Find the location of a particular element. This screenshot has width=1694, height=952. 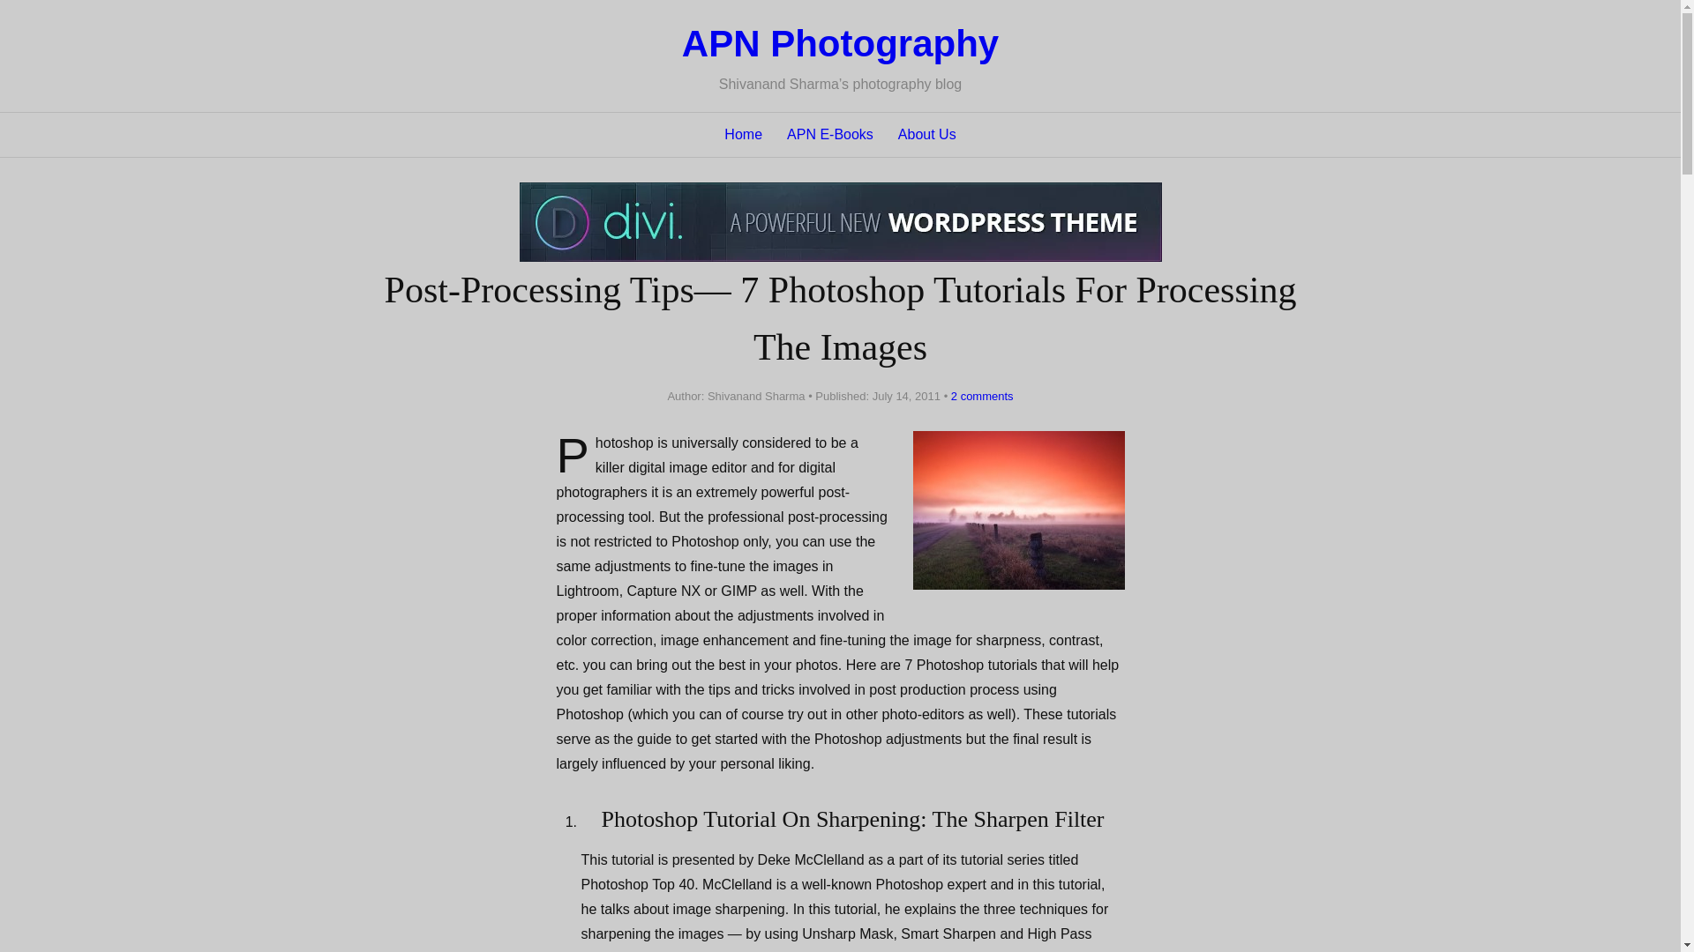

2011-07-14 is located at coordinates (905, 395).